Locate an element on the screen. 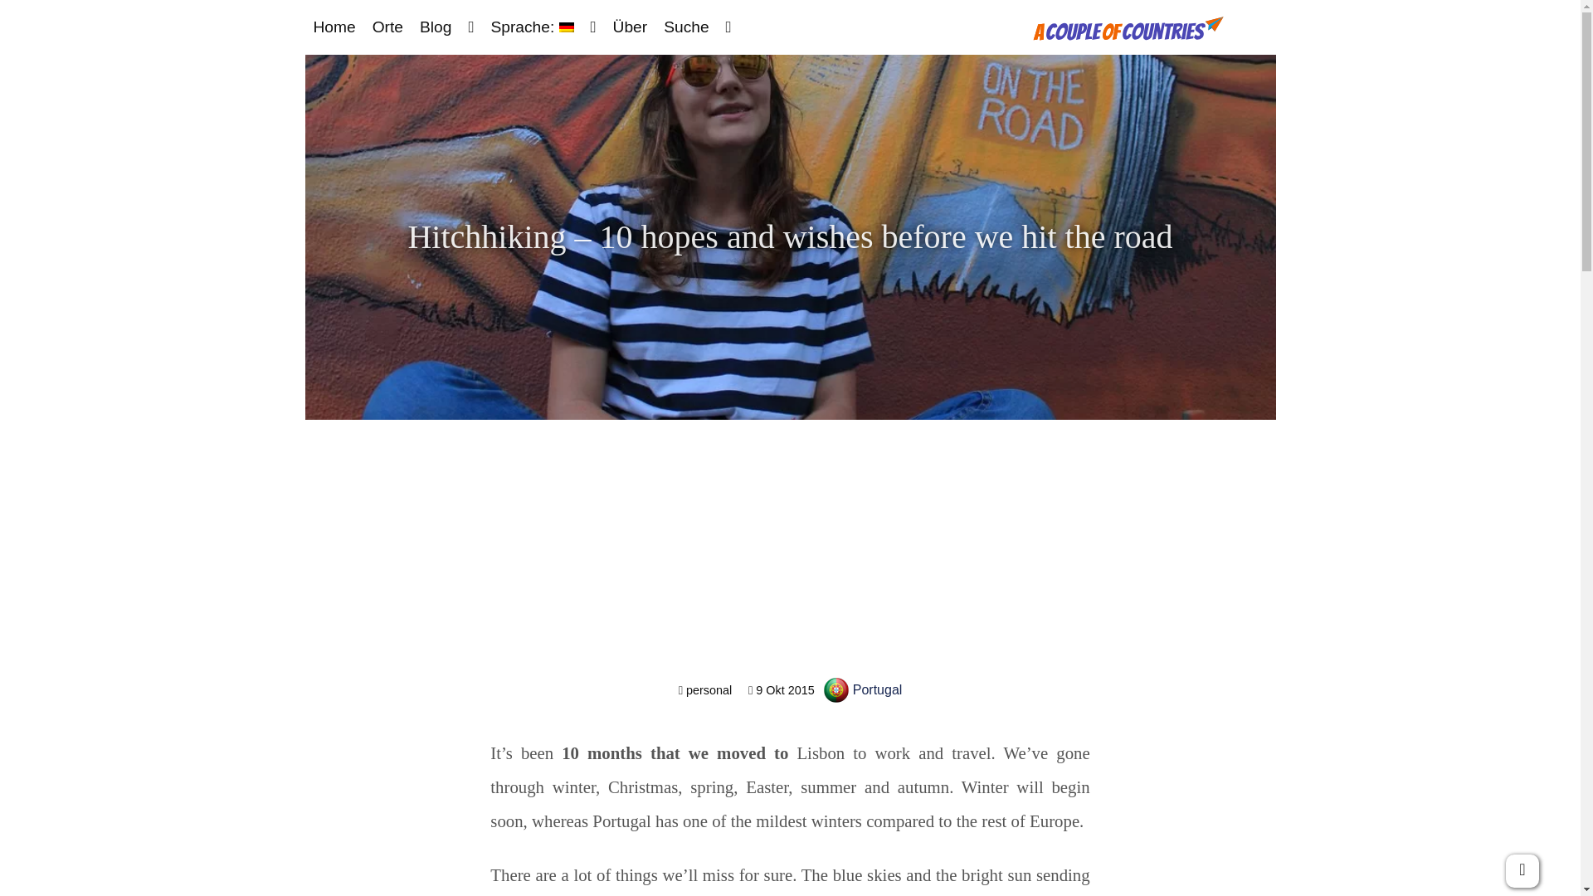  Suche is located at coordinates (685, 27).